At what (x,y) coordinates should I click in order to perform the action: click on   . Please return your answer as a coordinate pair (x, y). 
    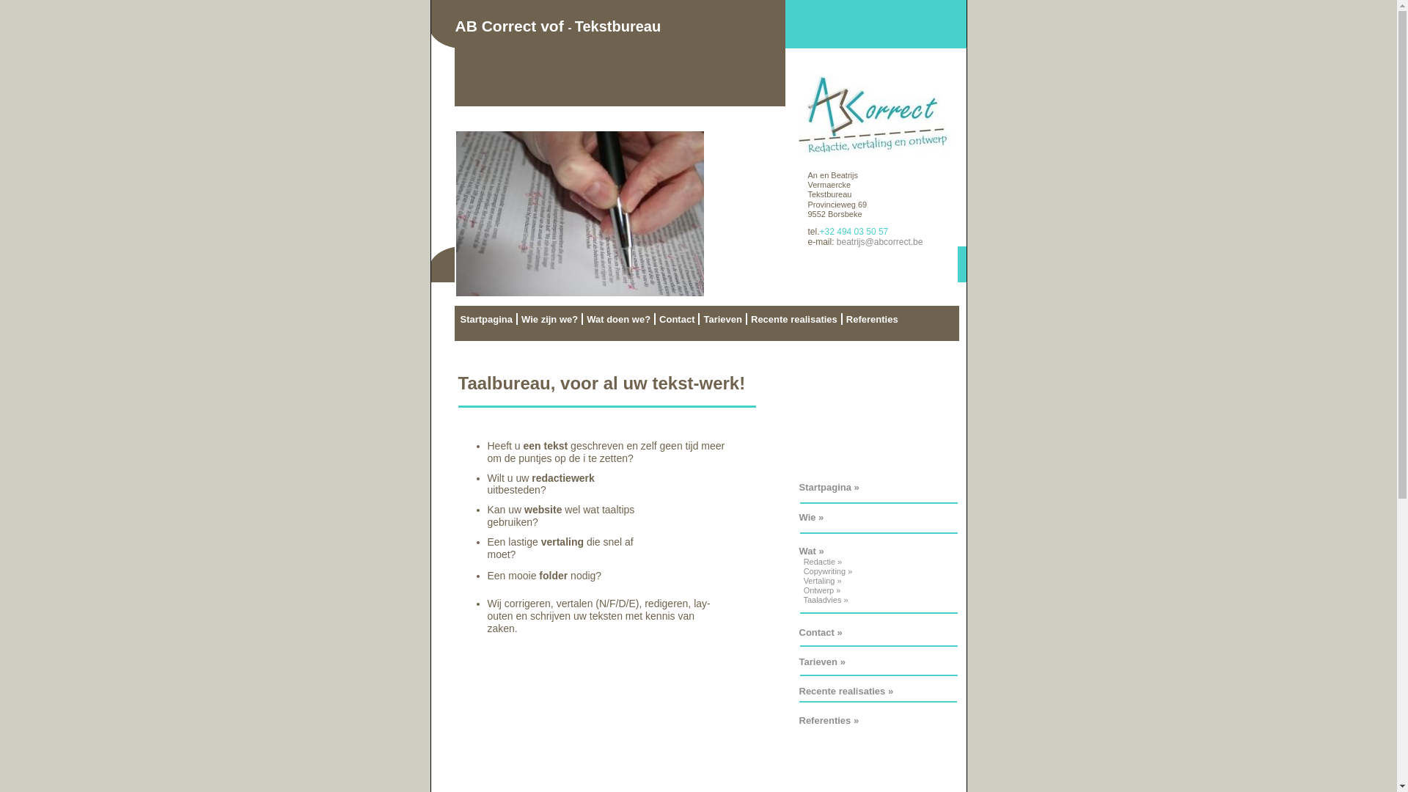
    Looking at the image, I should click on (802, 571).